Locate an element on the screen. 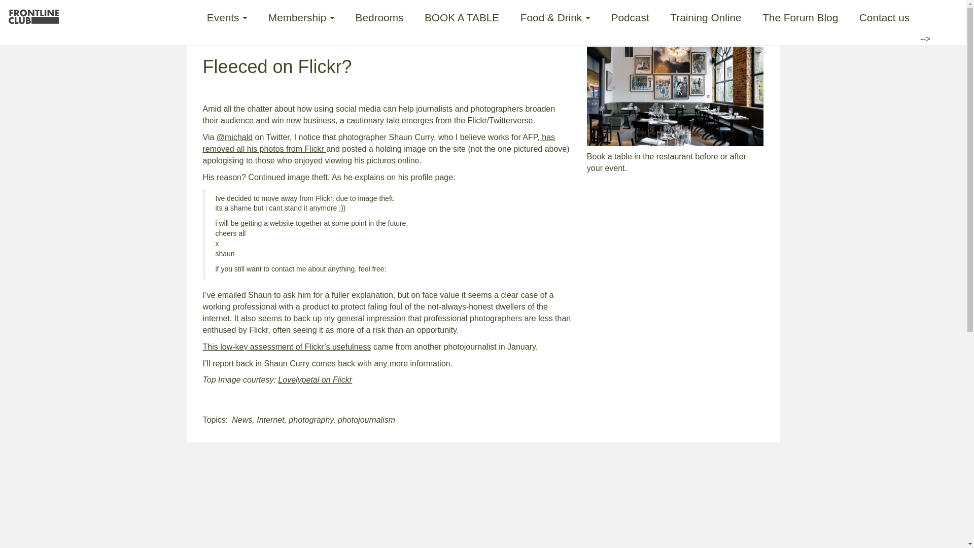 This screenshot has width=974, height=548. Lovelypetal on Flickr is located at coordinates (315, 380).